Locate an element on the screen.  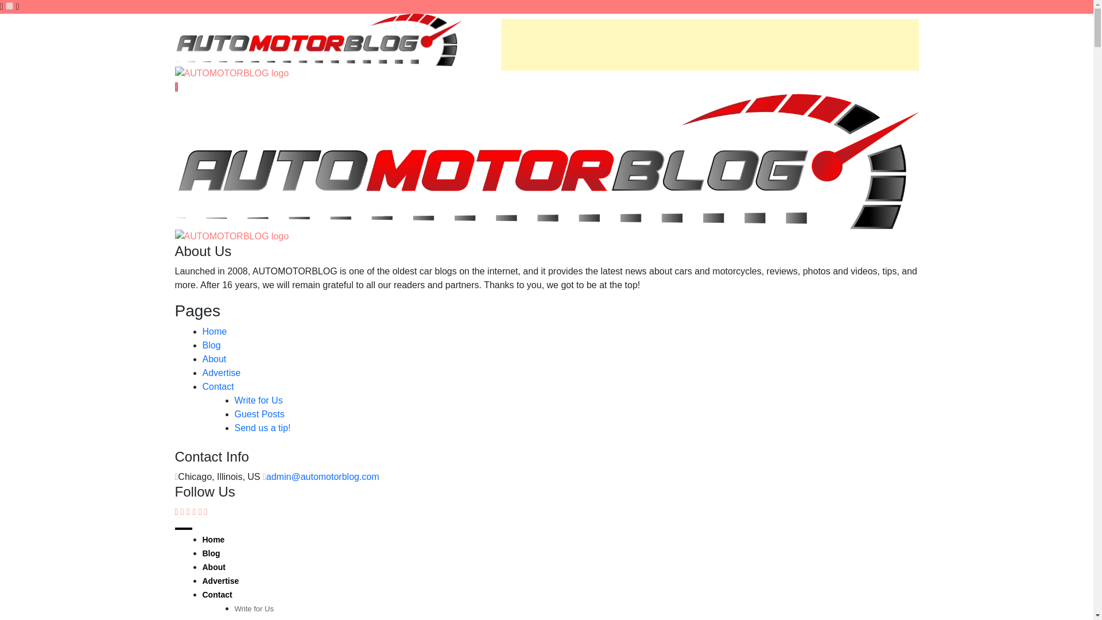
Guest Posts is located at coordinates (254, 619).